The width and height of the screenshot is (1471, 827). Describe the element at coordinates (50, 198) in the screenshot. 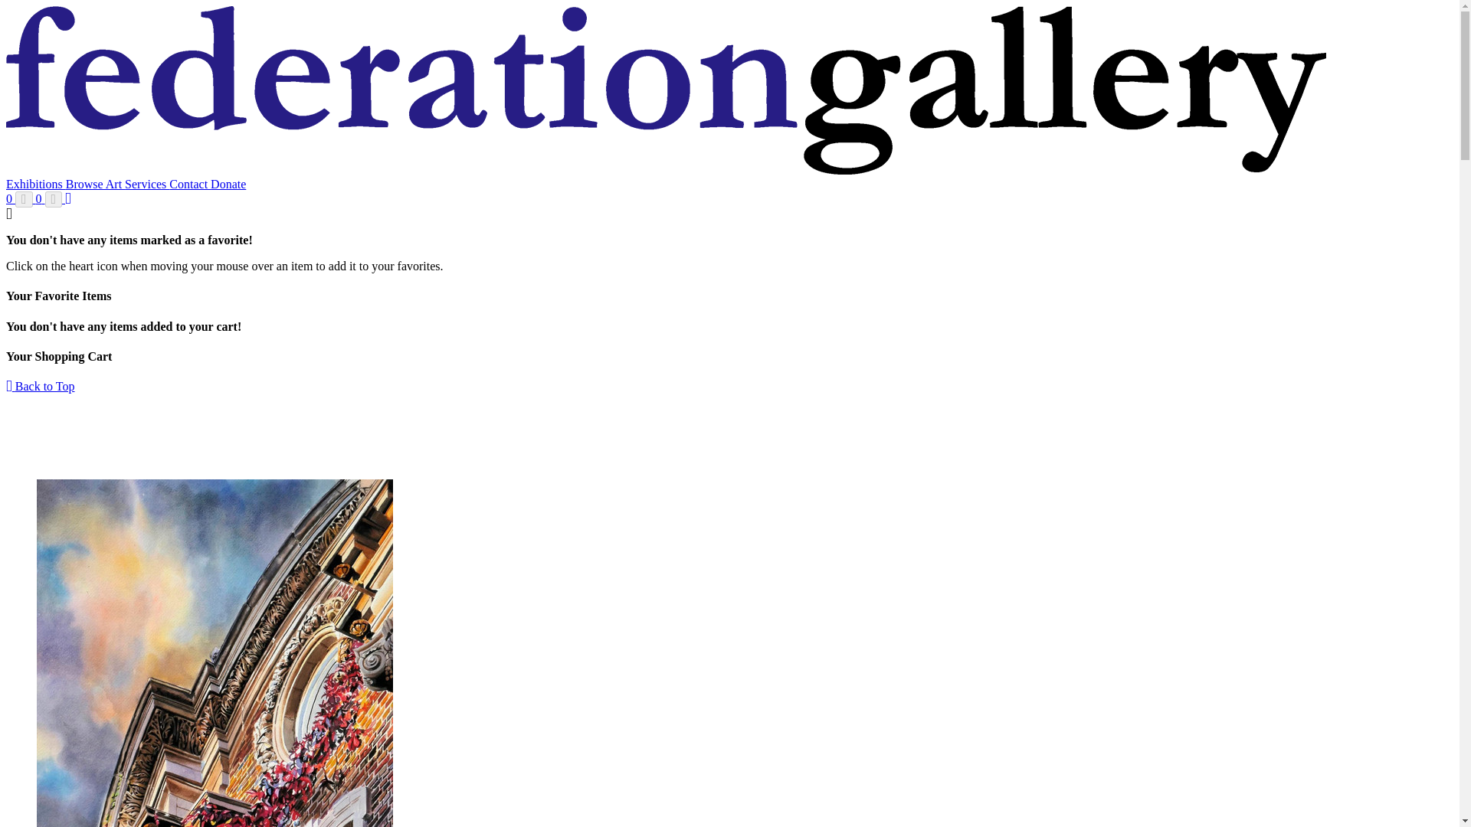

I see `0` at that location.